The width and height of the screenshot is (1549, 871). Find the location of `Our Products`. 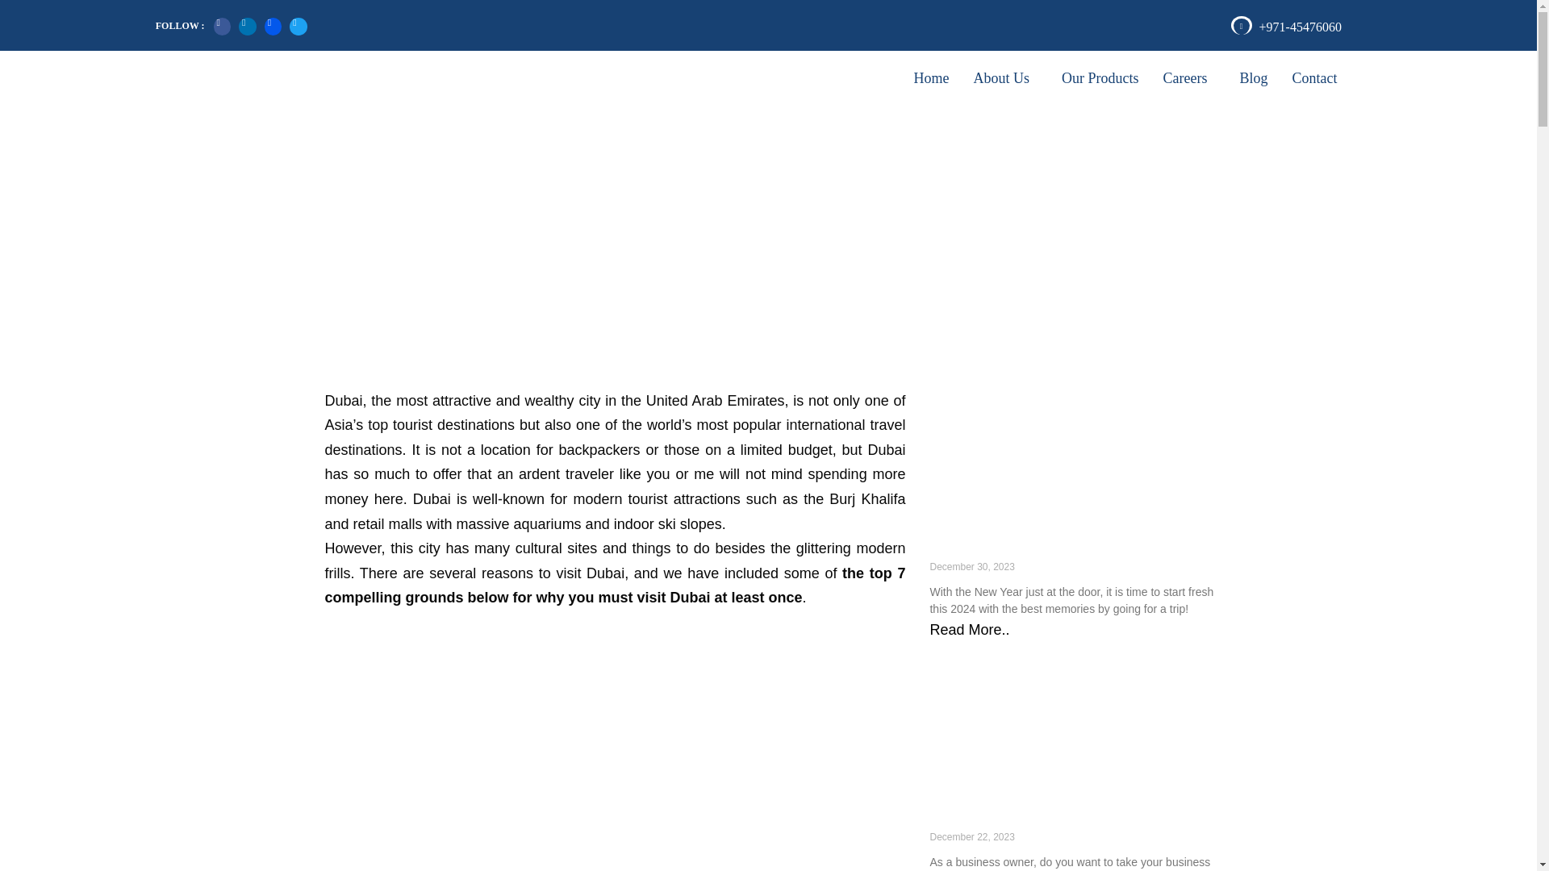

Our Products is located at coordinates (1100, 77).